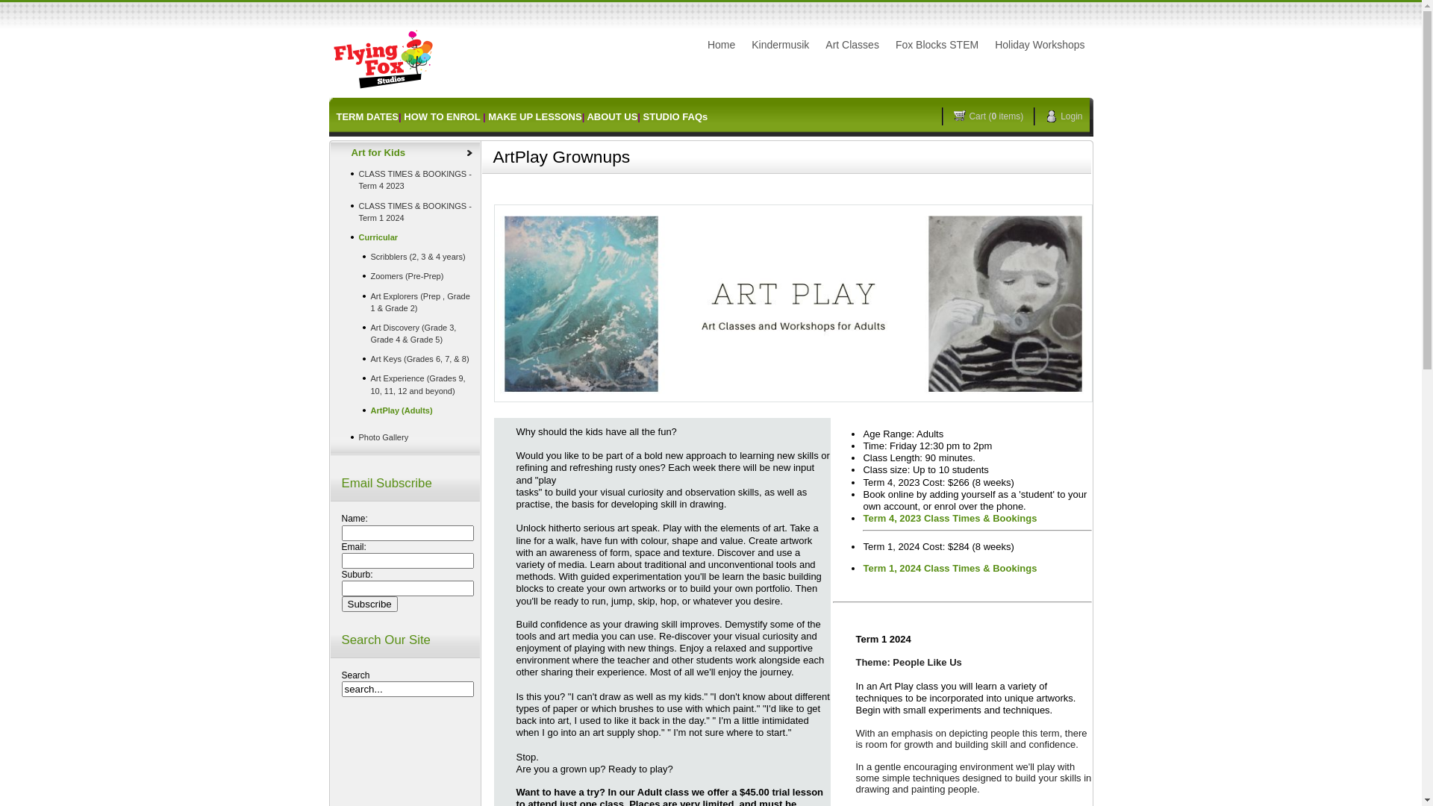 Image resolution: width=1433 pixels, height=806 pixels. Describe the element at coordinates (370, 604) in the screenshot. I see `Subscribe` at that location.